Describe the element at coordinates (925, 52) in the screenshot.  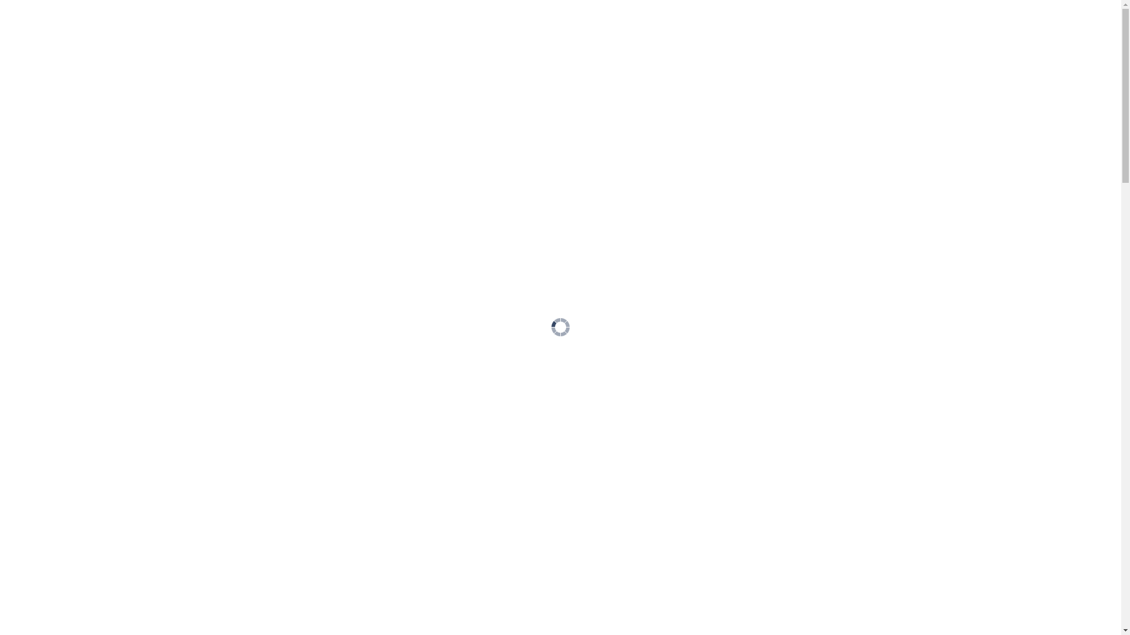
I see `Our Services` at that location.